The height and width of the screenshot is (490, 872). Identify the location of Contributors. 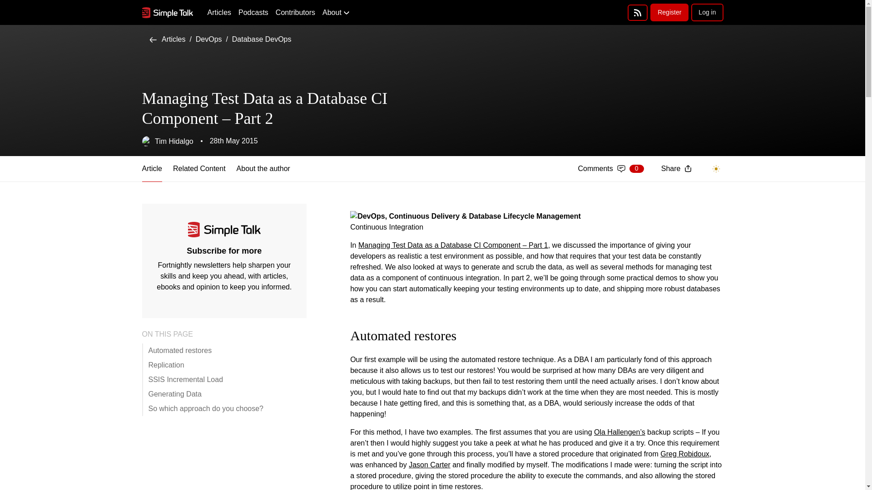
(295, 13).